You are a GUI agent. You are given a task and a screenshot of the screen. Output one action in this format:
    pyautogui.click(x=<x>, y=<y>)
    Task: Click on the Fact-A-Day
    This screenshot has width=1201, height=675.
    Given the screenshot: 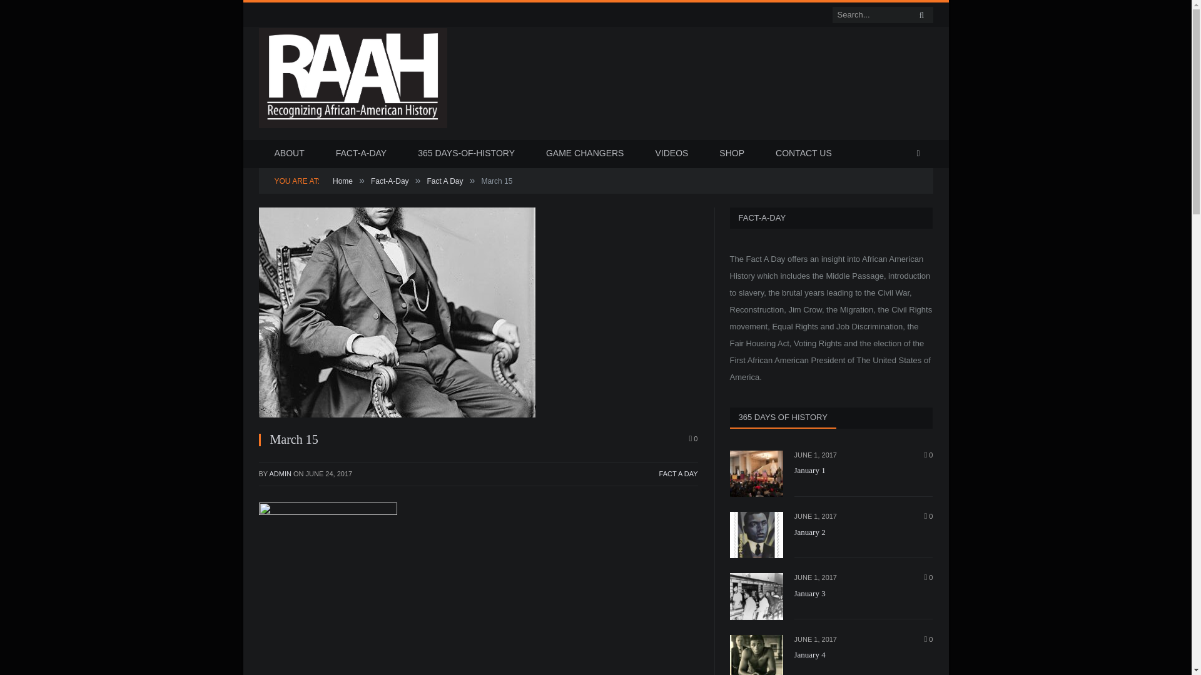 What is the action you would take?
    pyautogui.click(x=390, y=181)
    